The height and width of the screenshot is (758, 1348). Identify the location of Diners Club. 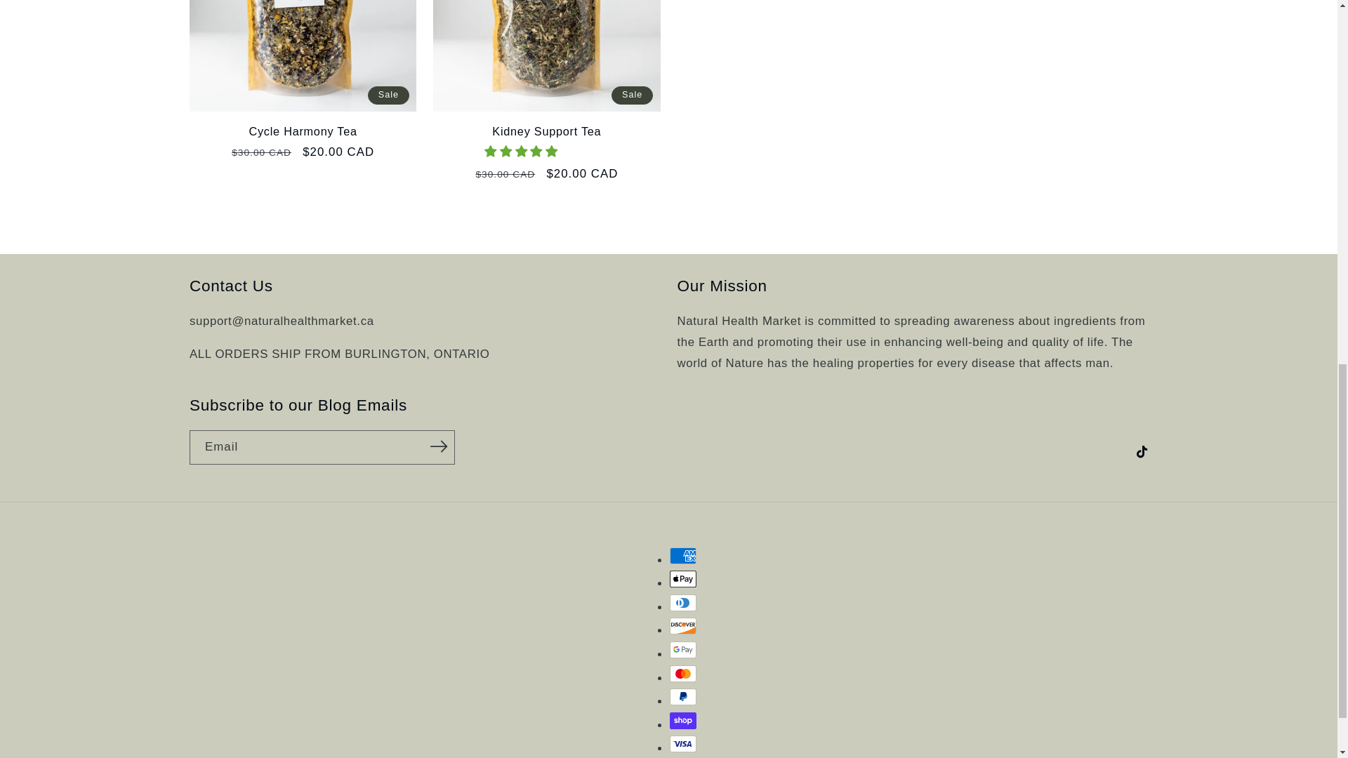
(683, 602).